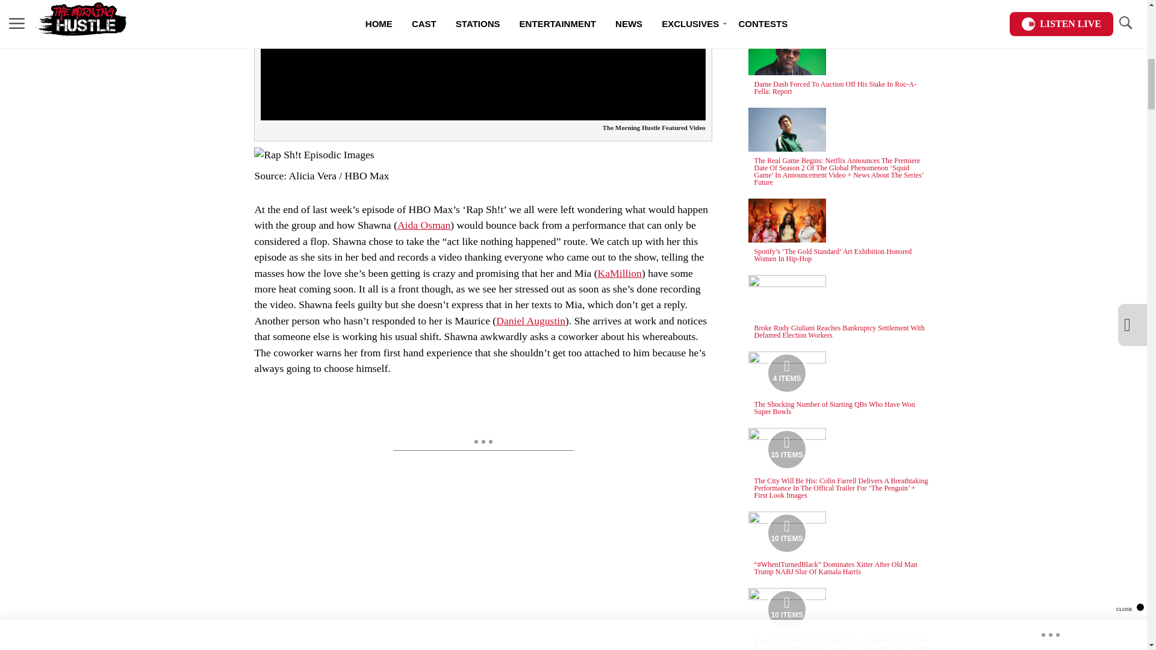  Describe the element at coordinates (424, 225) in the screenshot. I see `Aida Osman` at that location.